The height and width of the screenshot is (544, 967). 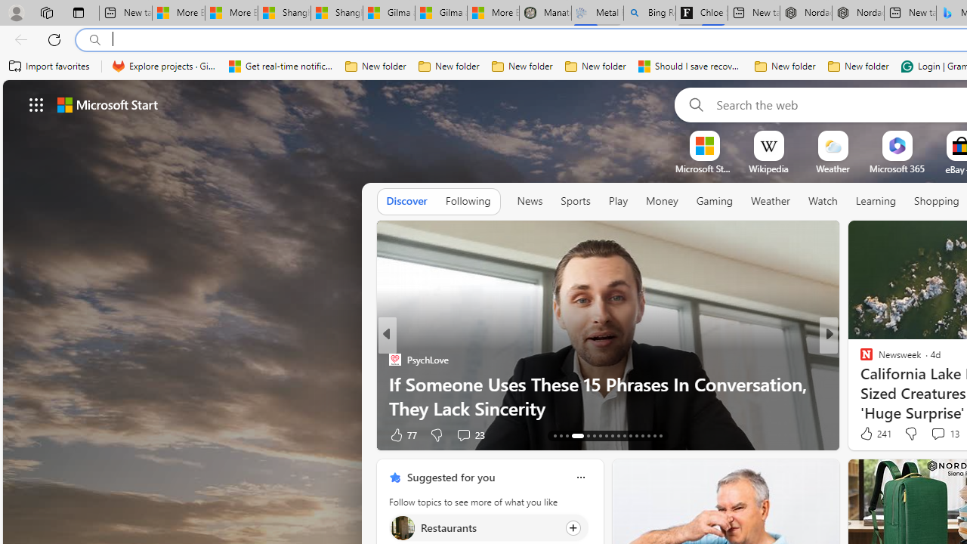 What do you see at coordinates (660, 435) in the screenshot?
I see `AutomationID: tab-29` at bounding box center [660, 435].